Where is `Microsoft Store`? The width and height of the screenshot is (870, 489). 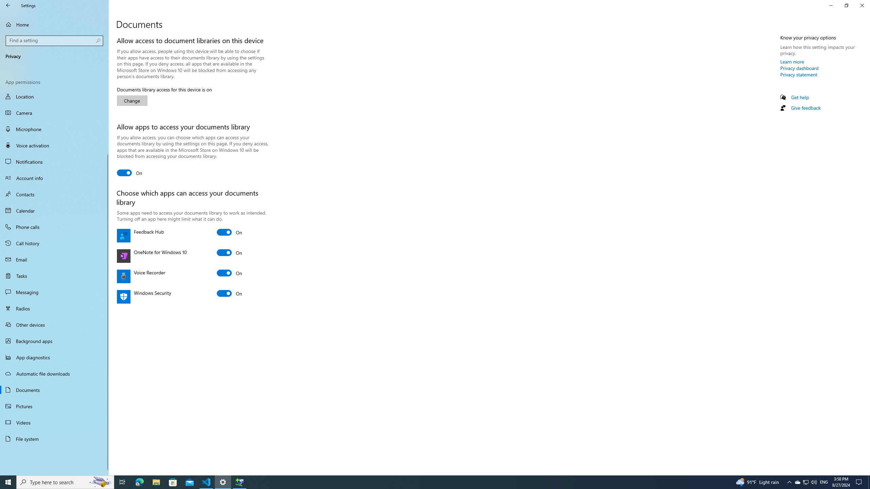
Microsoft Store is located at coordinates (173, 482).